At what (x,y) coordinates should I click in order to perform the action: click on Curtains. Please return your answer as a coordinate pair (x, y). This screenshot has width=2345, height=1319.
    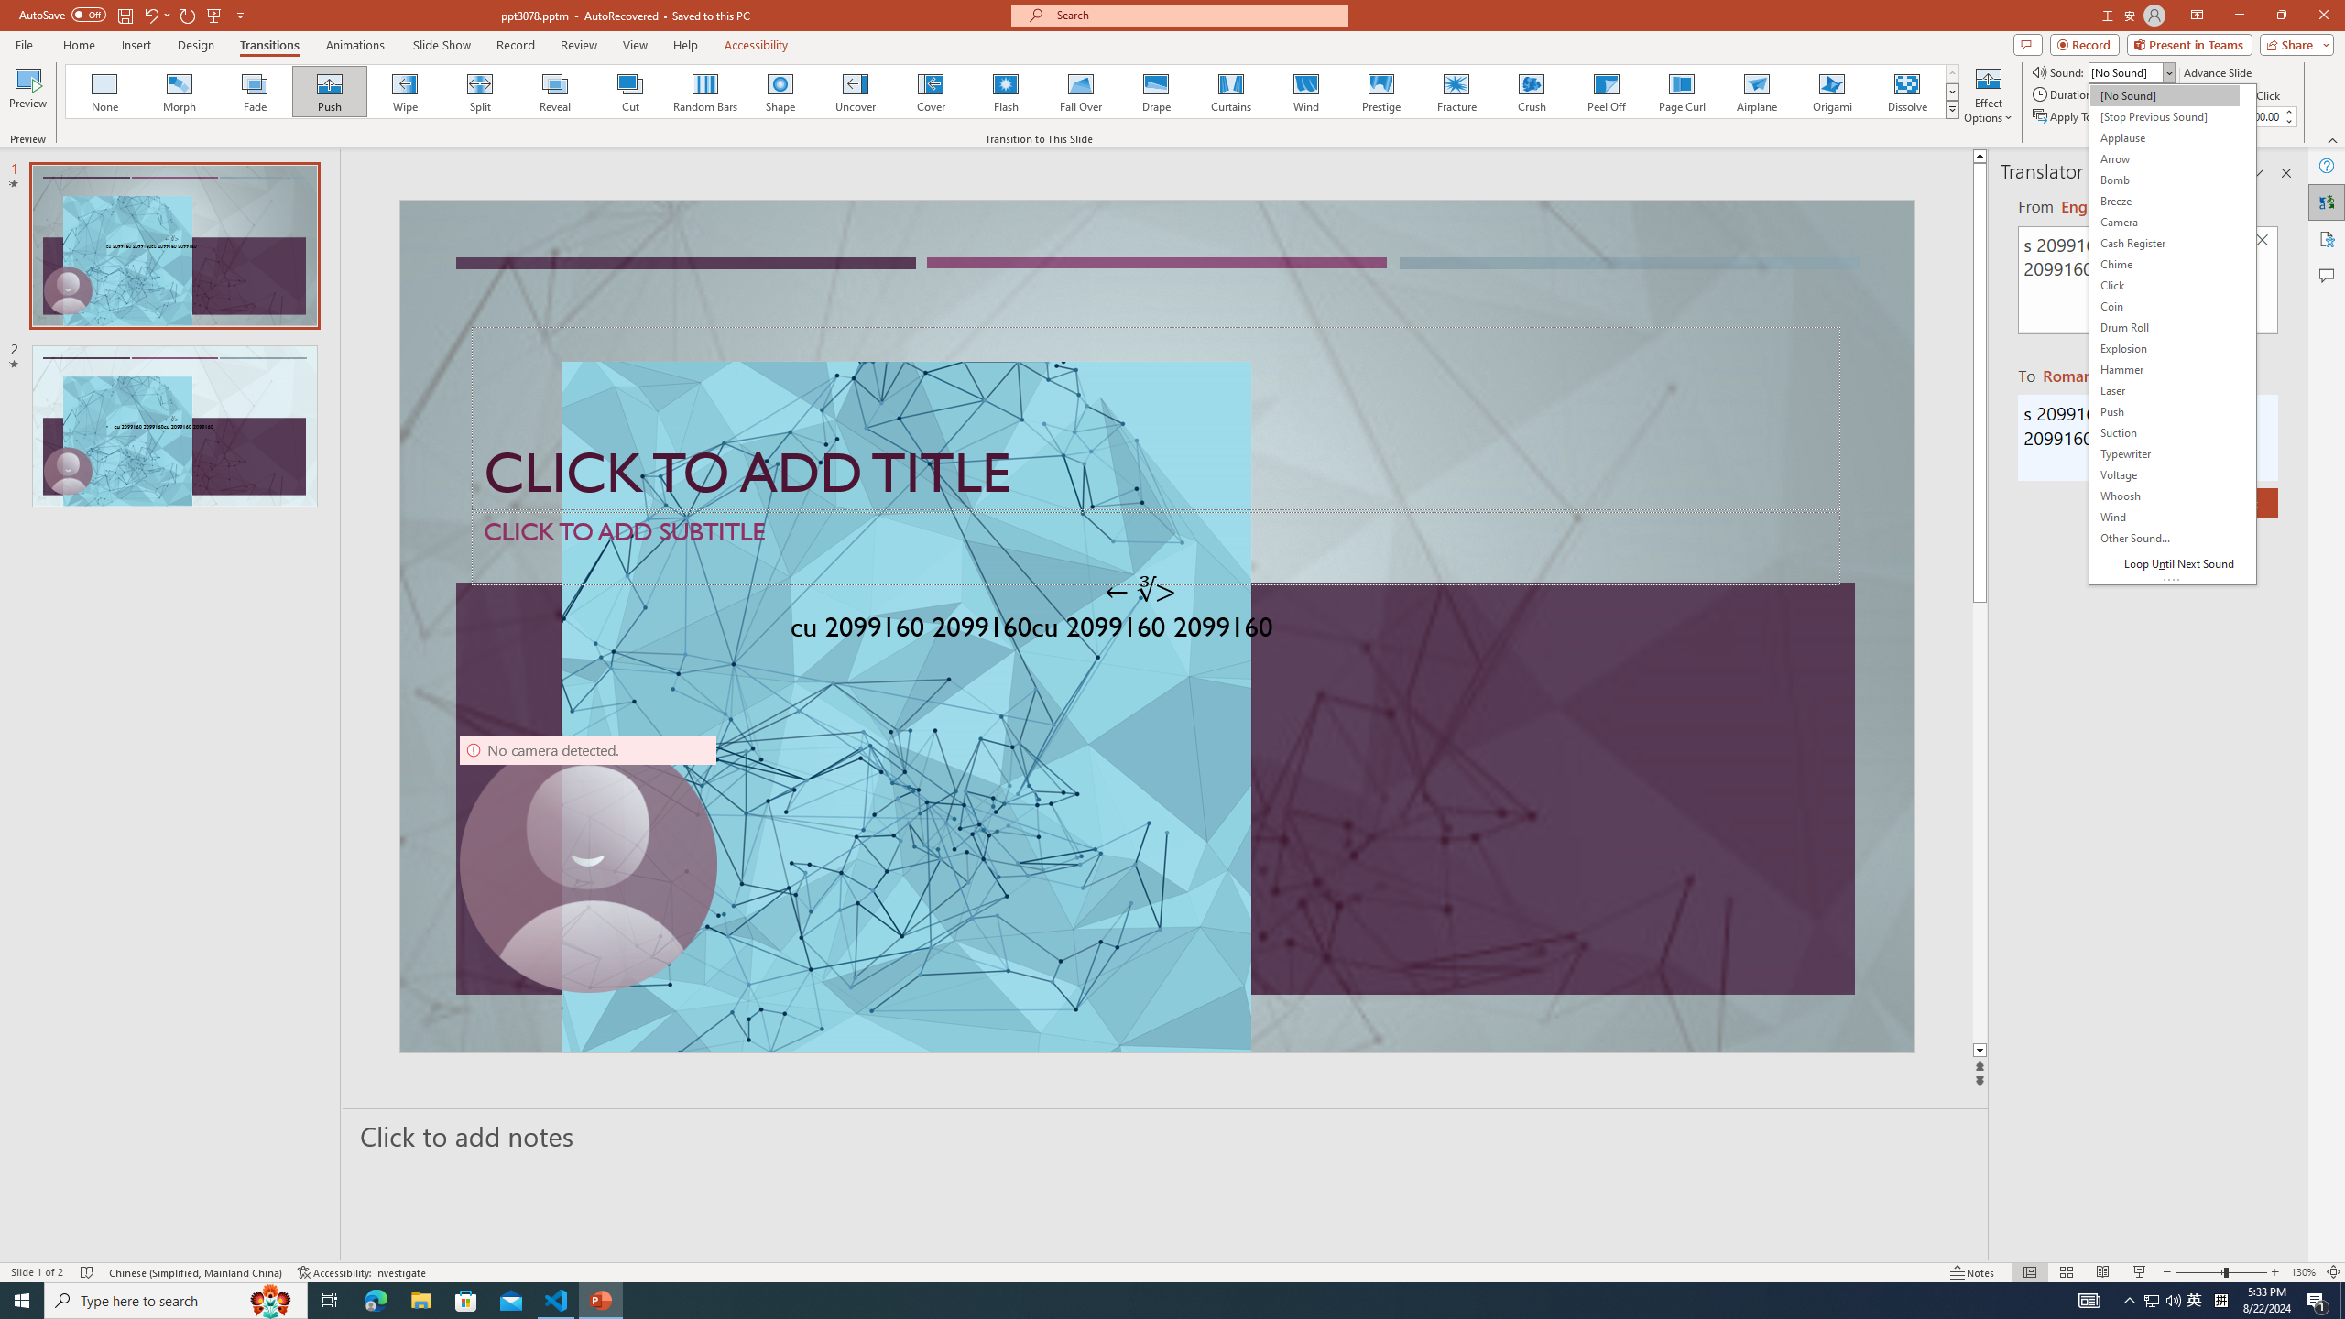
    Looking at the image, I should click on (1231, 92).